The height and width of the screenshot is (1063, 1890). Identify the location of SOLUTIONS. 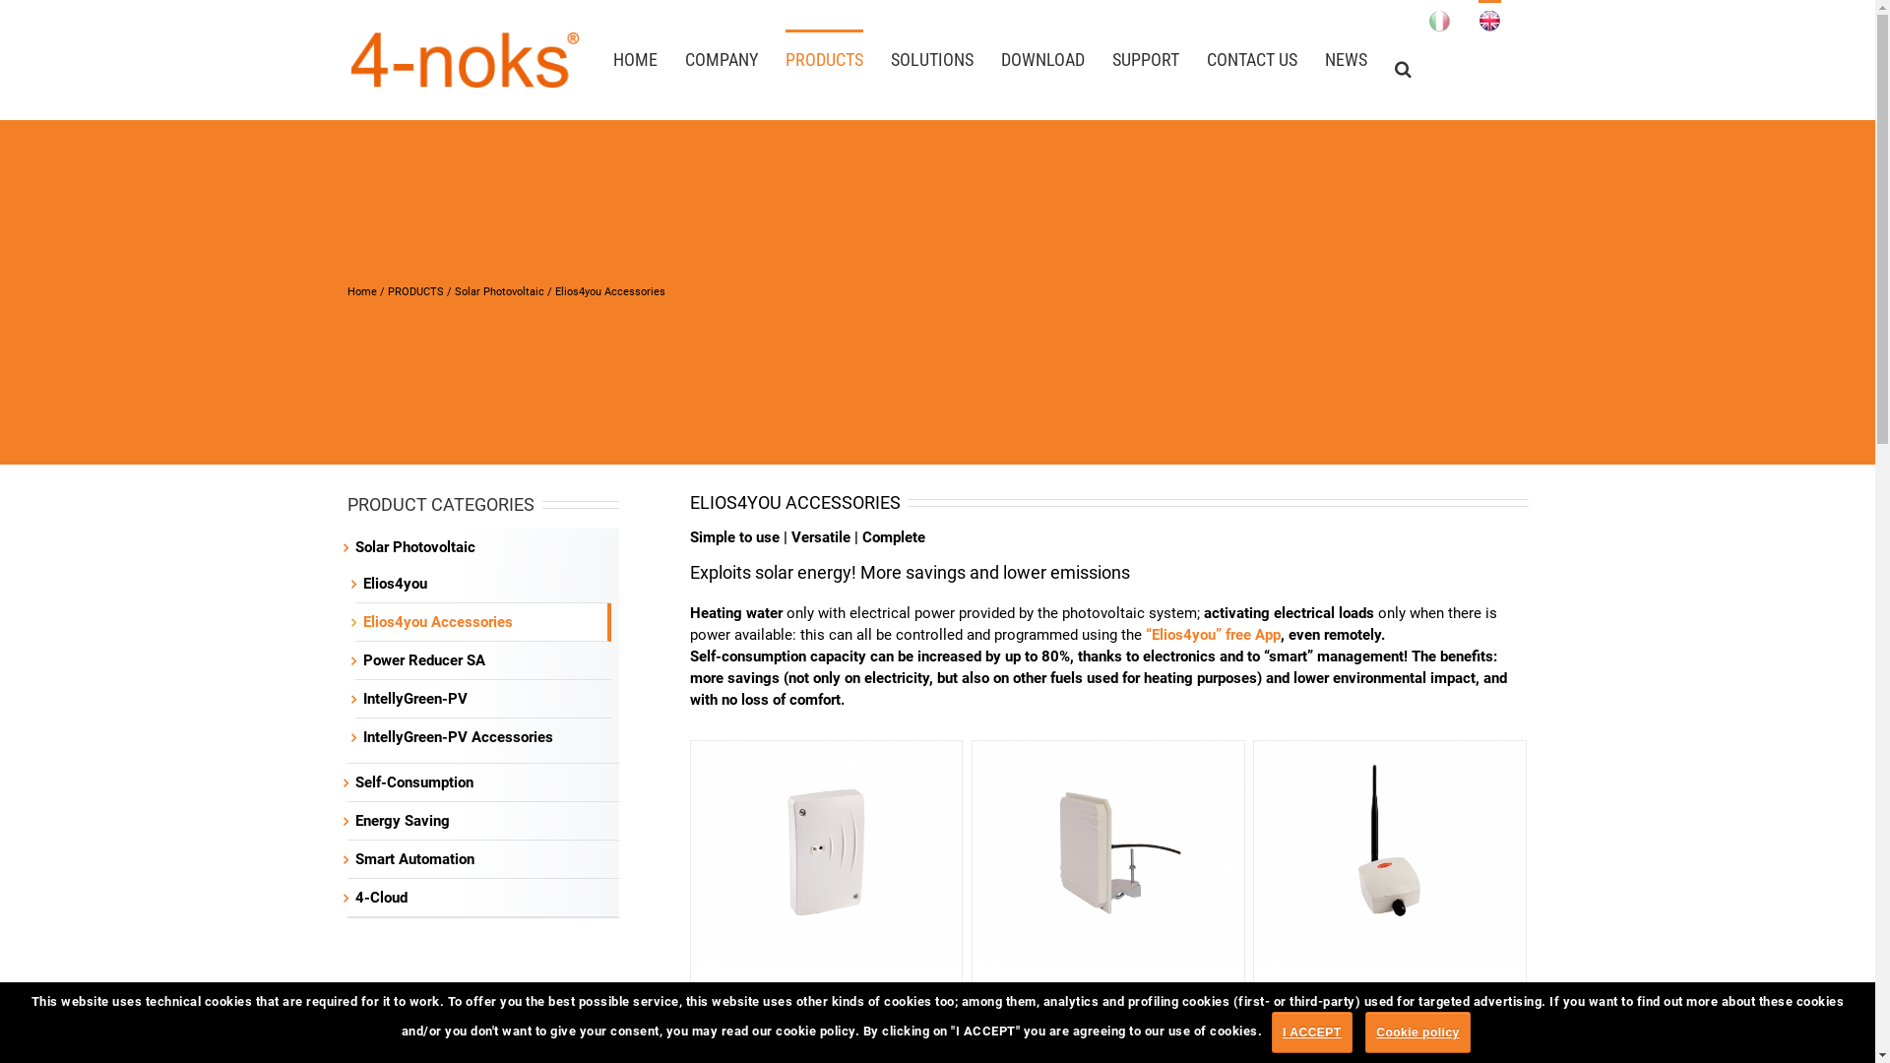
(931, 58).